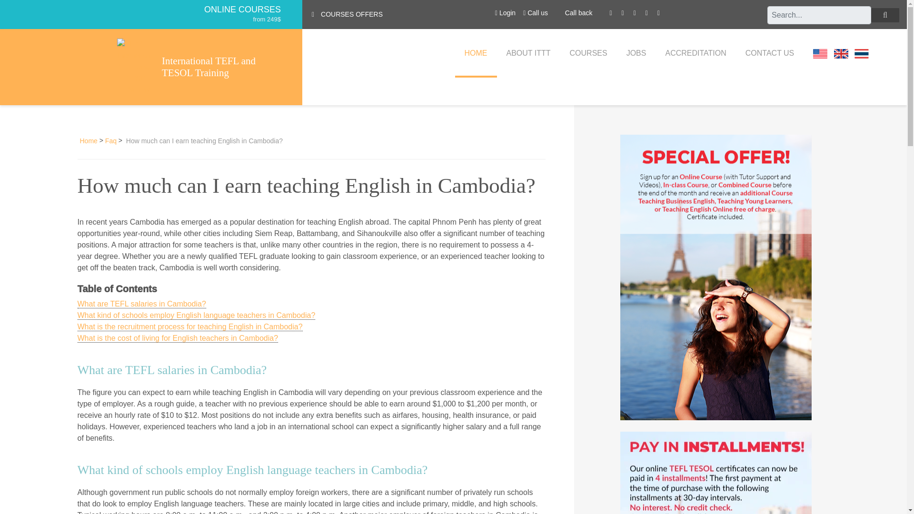 This screenshot has height=514, width=914. Describe the element at coordinates (636, 53) in the screenshot. I see `JOBS` at that location.